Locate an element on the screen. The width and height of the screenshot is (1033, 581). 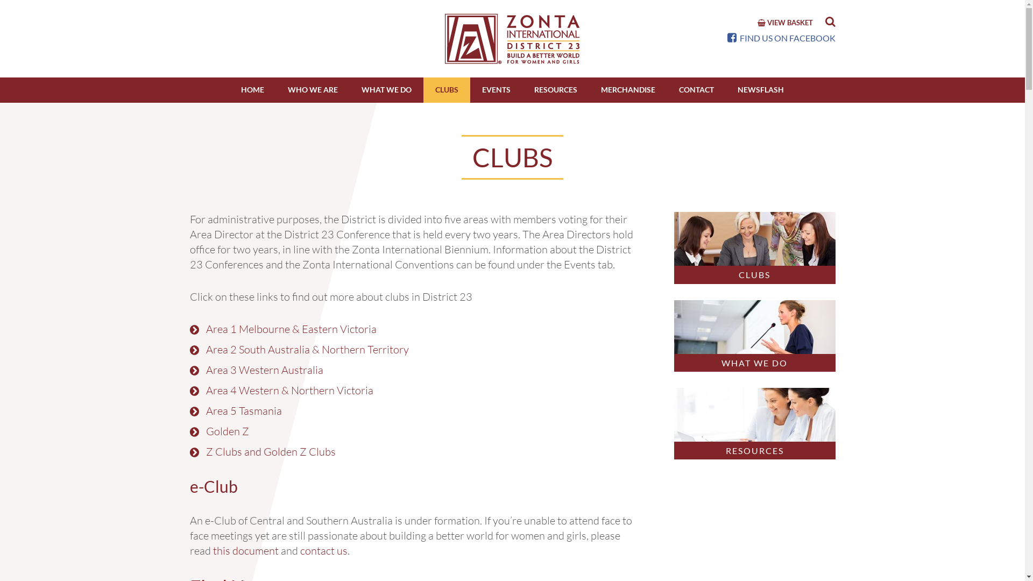
MERCHANDISE is located at coordinates (628, 90).